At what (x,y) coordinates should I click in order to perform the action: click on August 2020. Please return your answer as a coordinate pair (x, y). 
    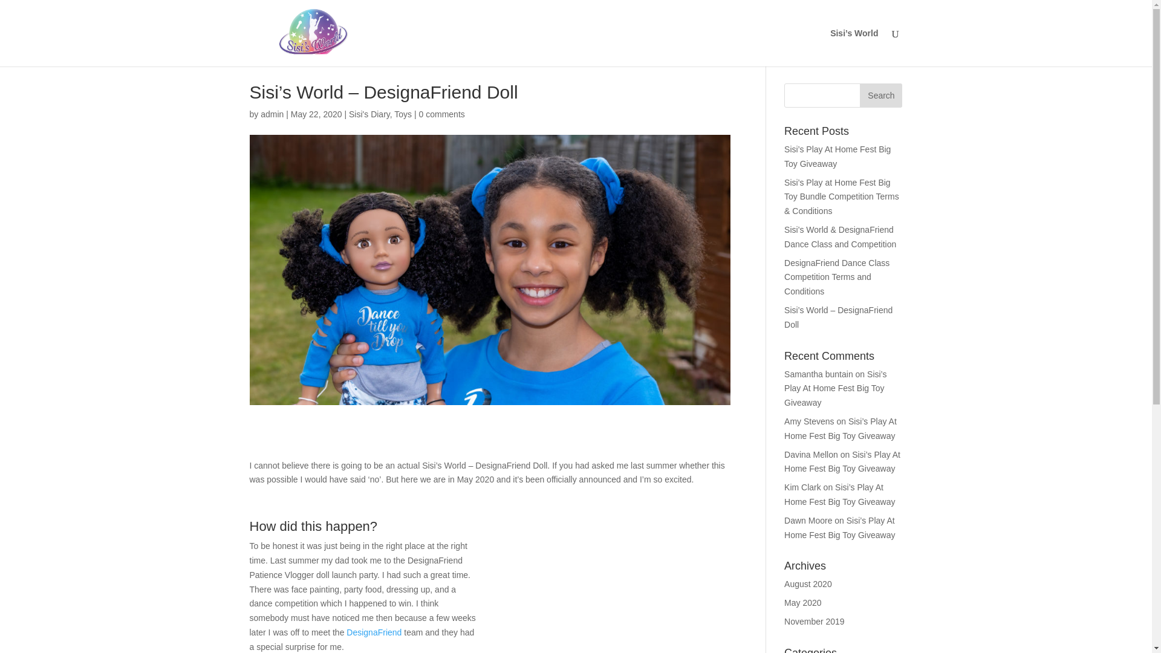
    Looking at the image, I should click on (808, 584).